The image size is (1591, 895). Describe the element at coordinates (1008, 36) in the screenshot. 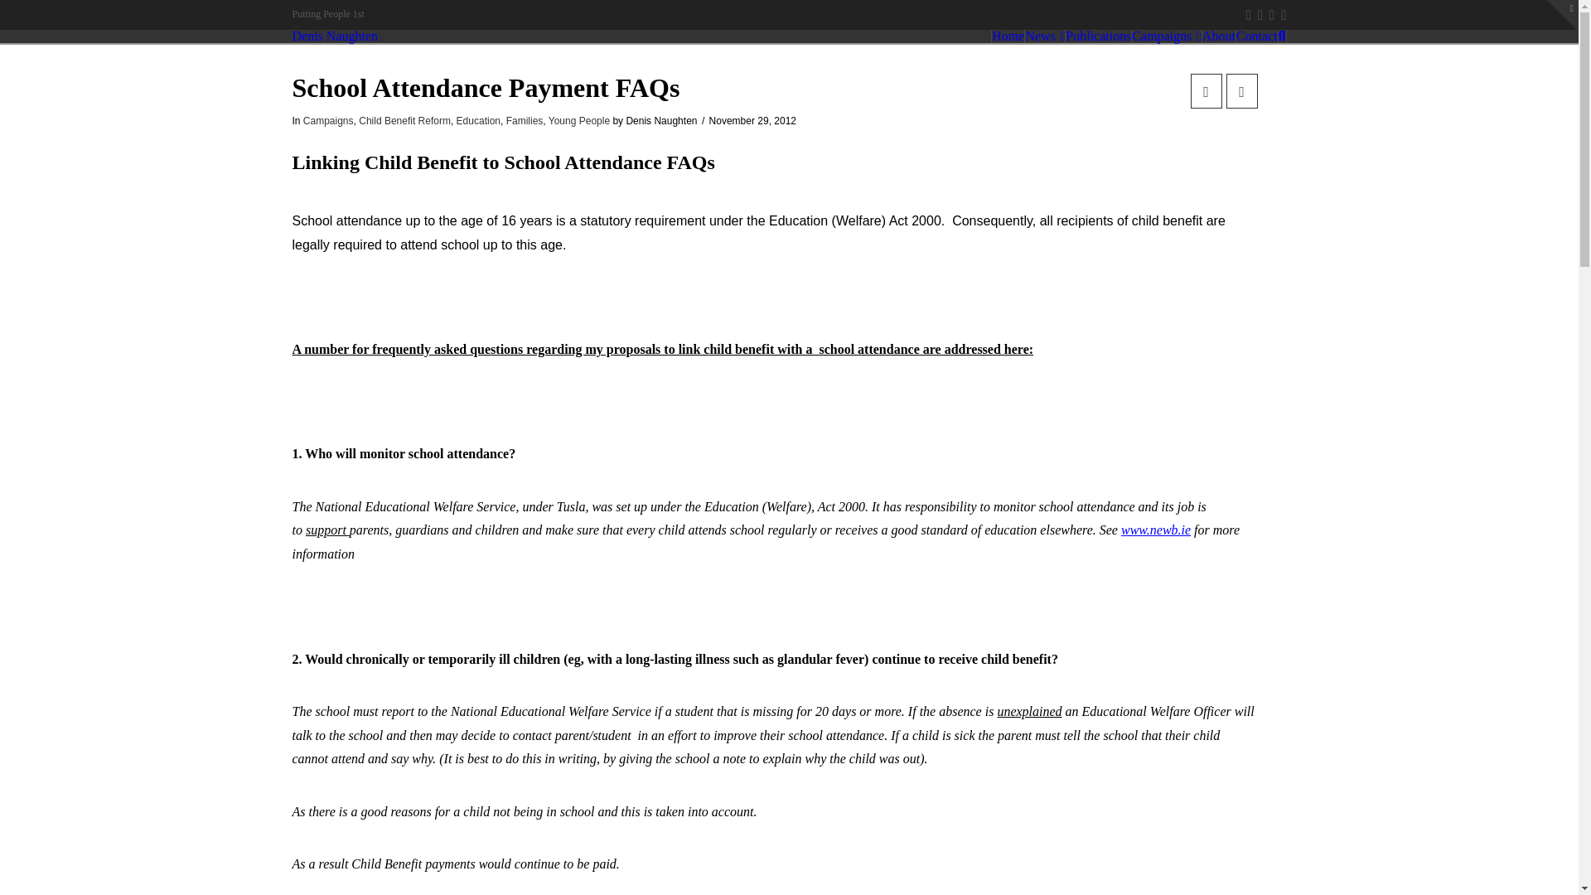

I see `Home` at that location.